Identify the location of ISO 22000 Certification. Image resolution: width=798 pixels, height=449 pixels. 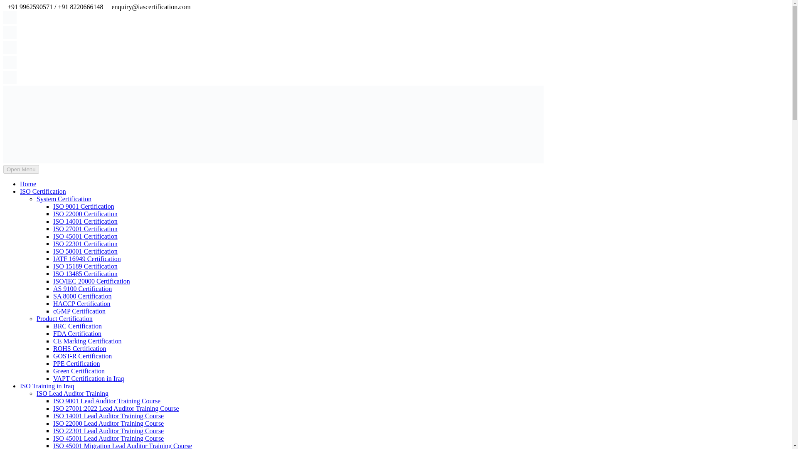
(85, 214).